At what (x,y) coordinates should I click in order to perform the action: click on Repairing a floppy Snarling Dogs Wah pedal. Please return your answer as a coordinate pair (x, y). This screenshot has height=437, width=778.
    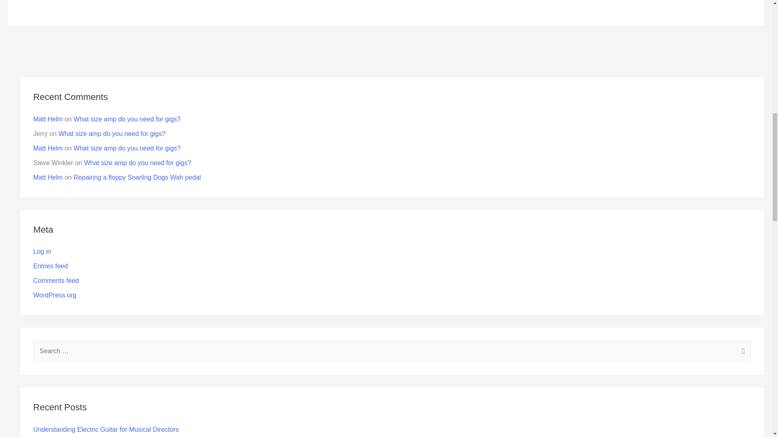
    Looking at the image, I should click on (137, 177).